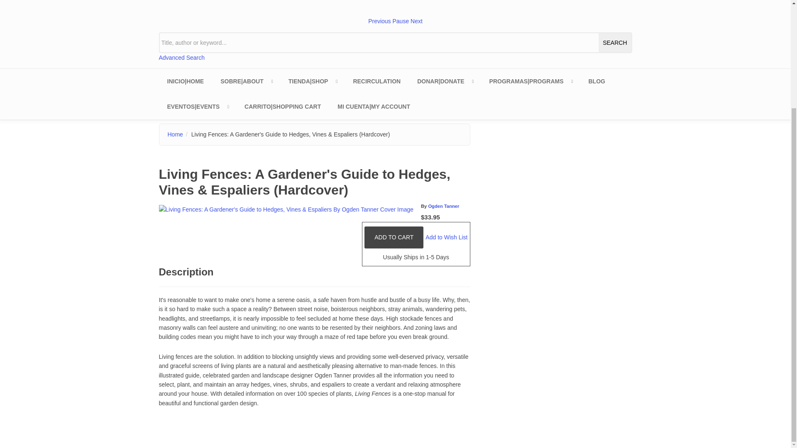 This screenshot has width=797, height=448. Describe the element at coordinates (614, 42) in the screenshot. I see `search` at that location.